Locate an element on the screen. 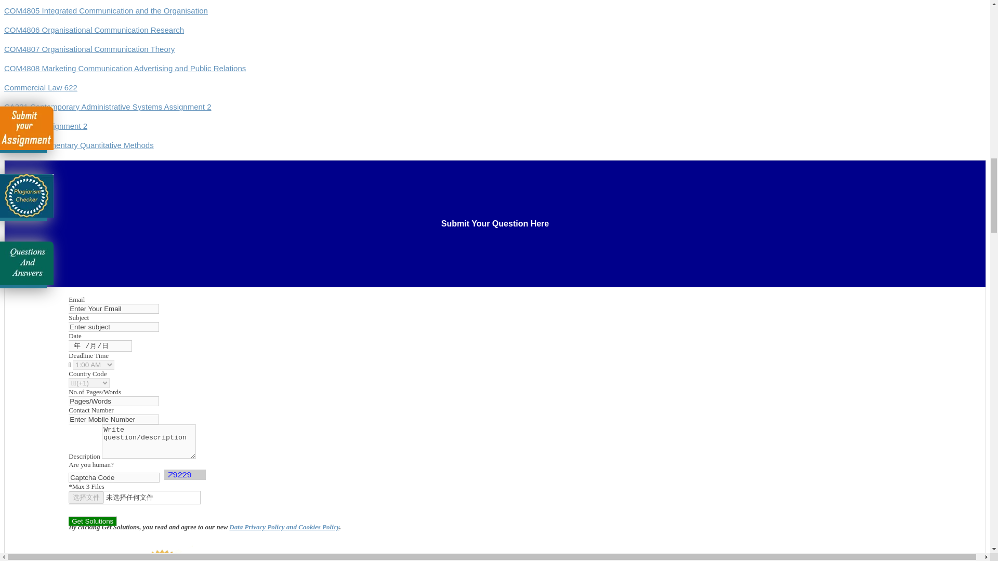  COM4805 Integrated Communication and the Organisation is located at coordinates (106, 10).